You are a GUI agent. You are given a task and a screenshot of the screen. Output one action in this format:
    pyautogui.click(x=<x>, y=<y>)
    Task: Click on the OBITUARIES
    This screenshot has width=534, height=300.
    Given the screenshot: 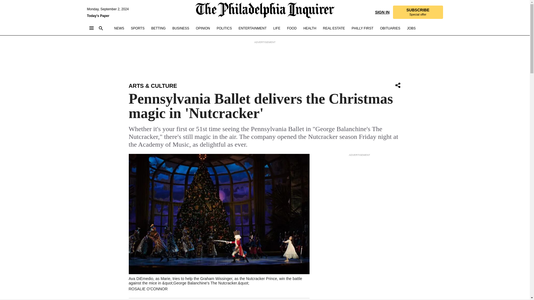 What is the action you would take?
    pyautogui.click(x=390, y=28)
    